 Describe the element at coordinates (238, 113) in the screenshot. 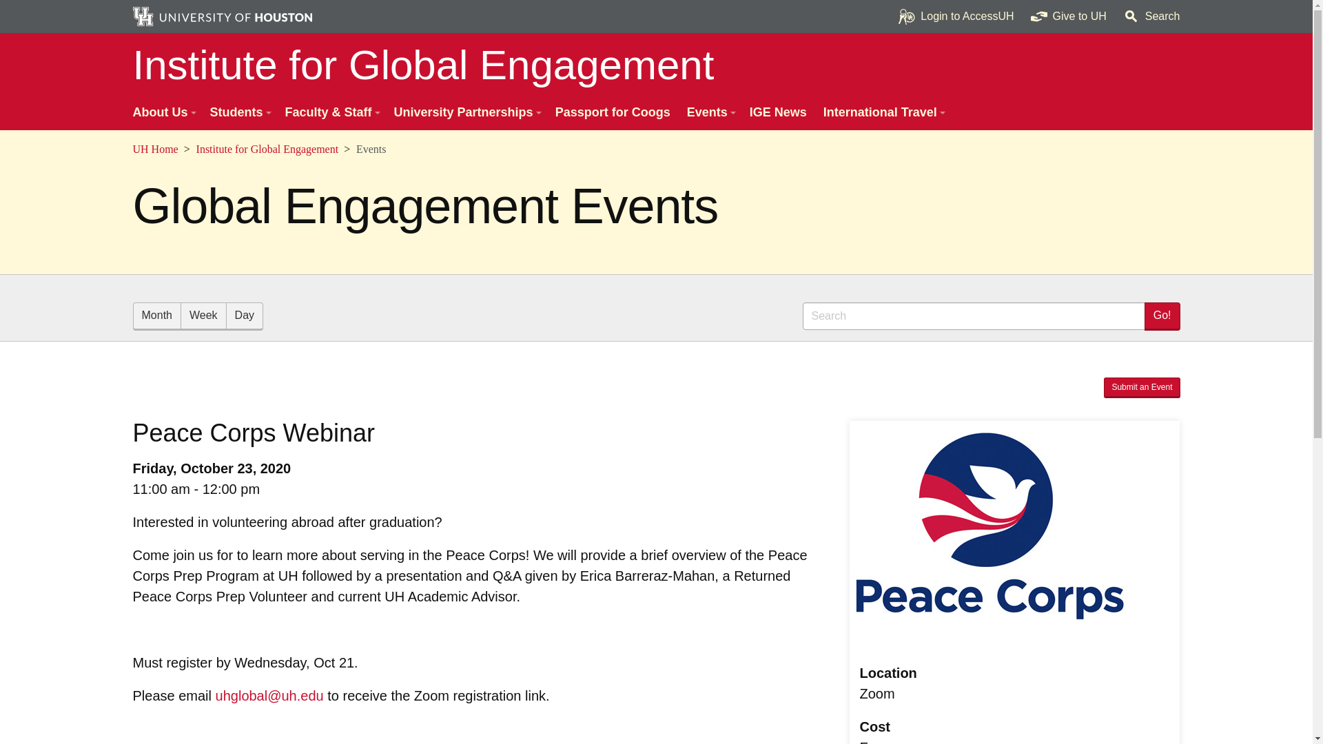

I see `Students` at that location.